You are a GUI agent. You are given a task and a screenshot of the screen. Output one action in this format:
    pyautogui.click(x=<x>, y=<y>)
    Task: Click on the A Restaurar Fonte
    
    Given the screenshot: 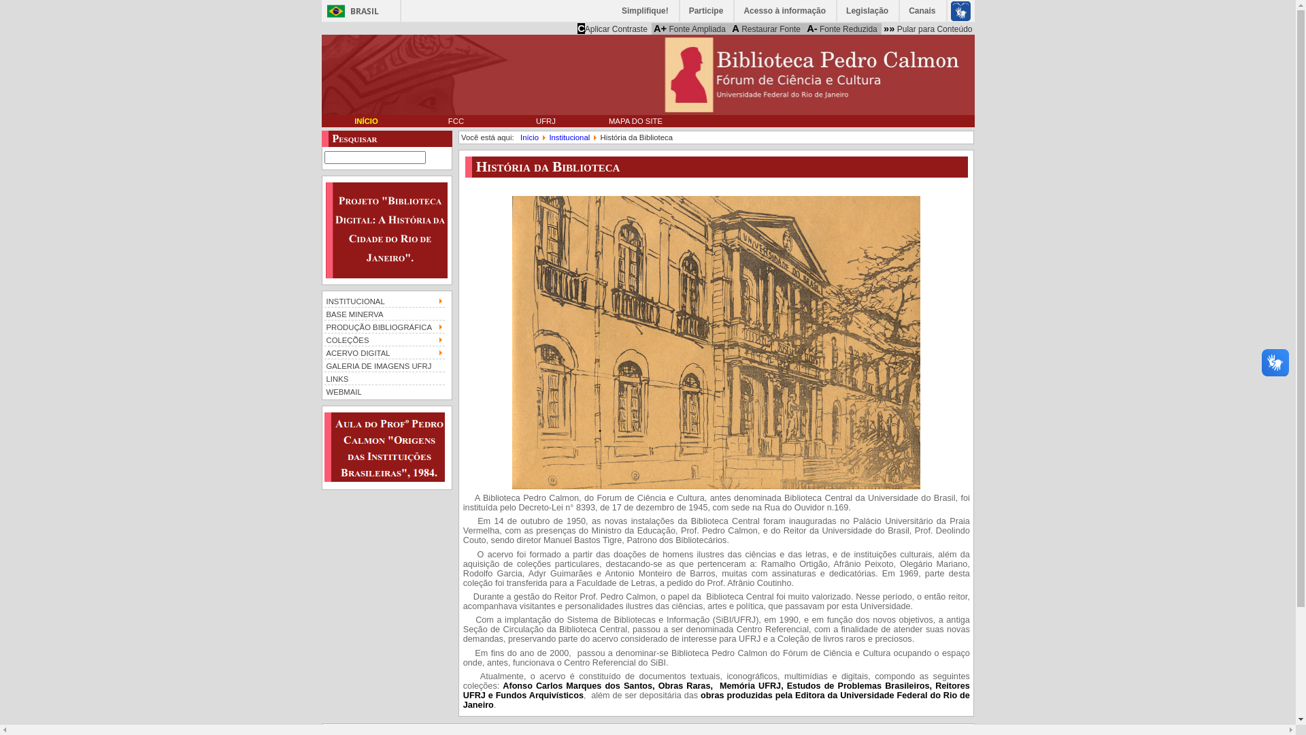 What is the action you would take?
    pyautogui.click(x=766, y=29)
    